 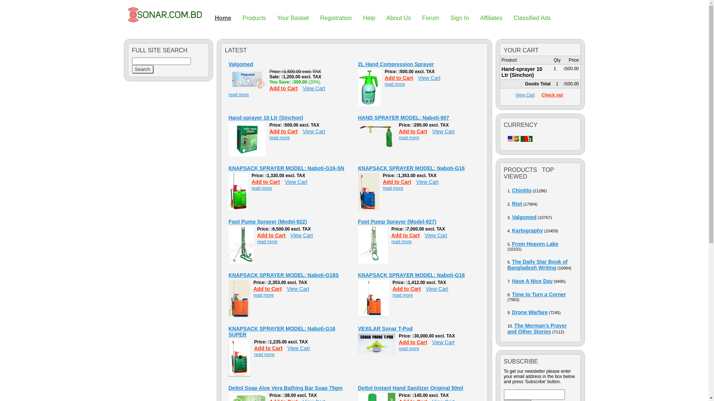 I want to click on Foot Pump Sprayer (Model-922), so click(x=268, y=222).